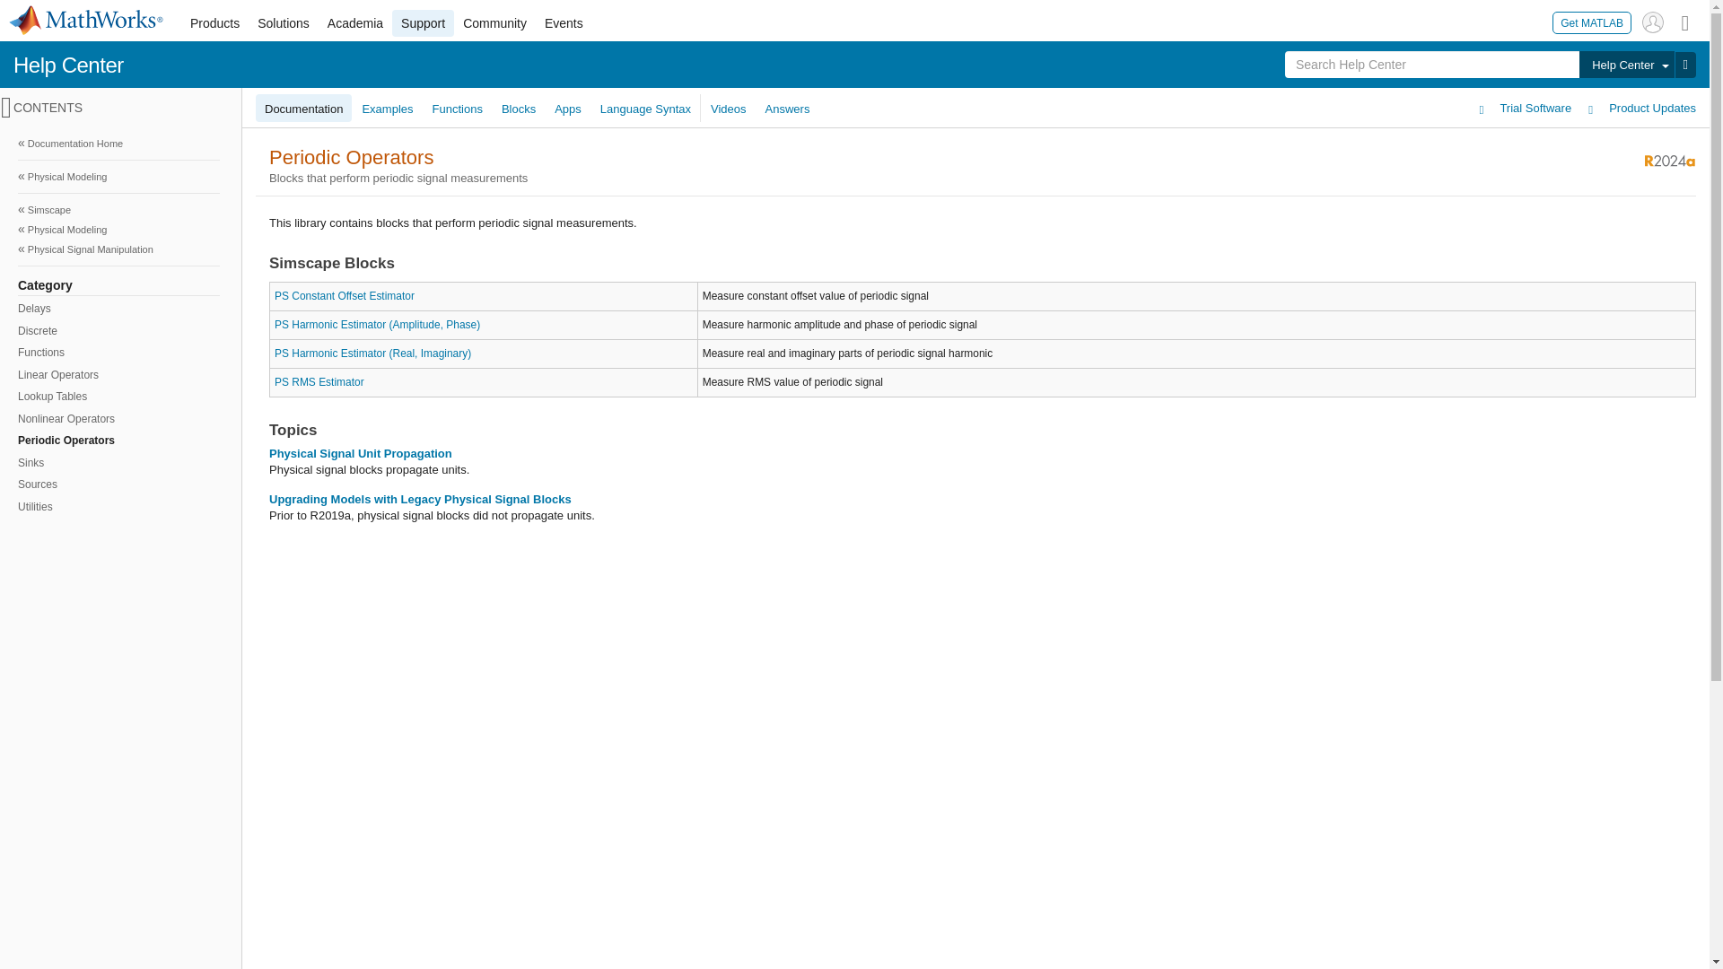 The width and height of the screenshot is (1723, 969). Describe the element at coordinates (1653, 22) in the screenshot. I see `Sign In to Your MathWorks Account` at that location.